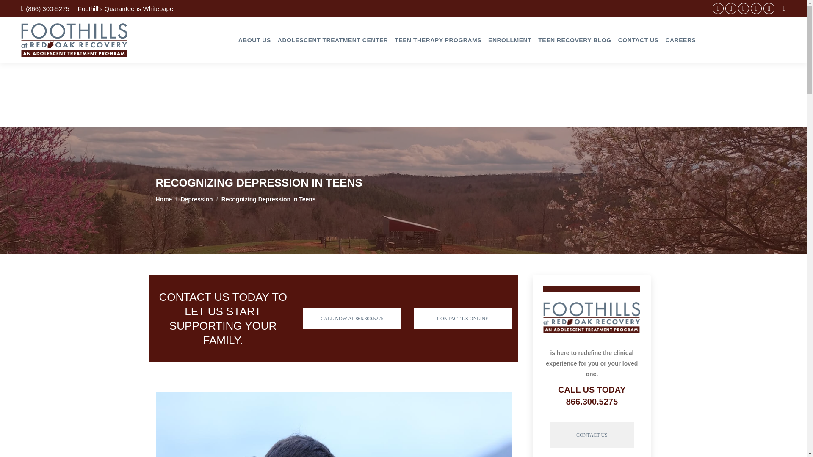 This screenshot has height=457, width=813. I want to click on Go!, so click(14, 9).